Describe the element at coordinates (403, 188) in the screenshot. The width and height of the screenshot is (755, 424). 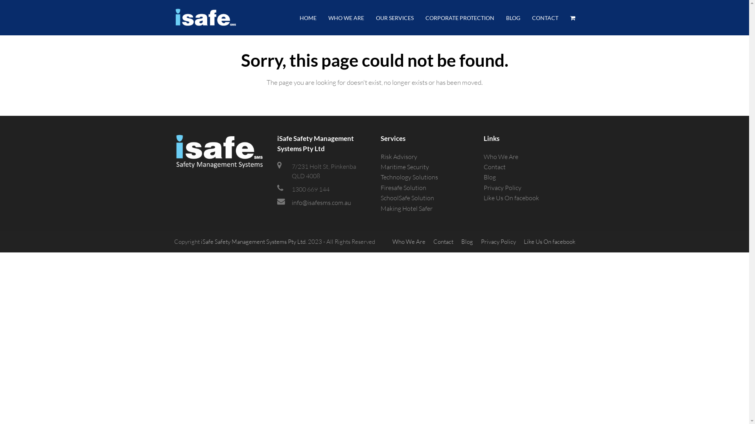
I see `Firesafe Solution` at that location.